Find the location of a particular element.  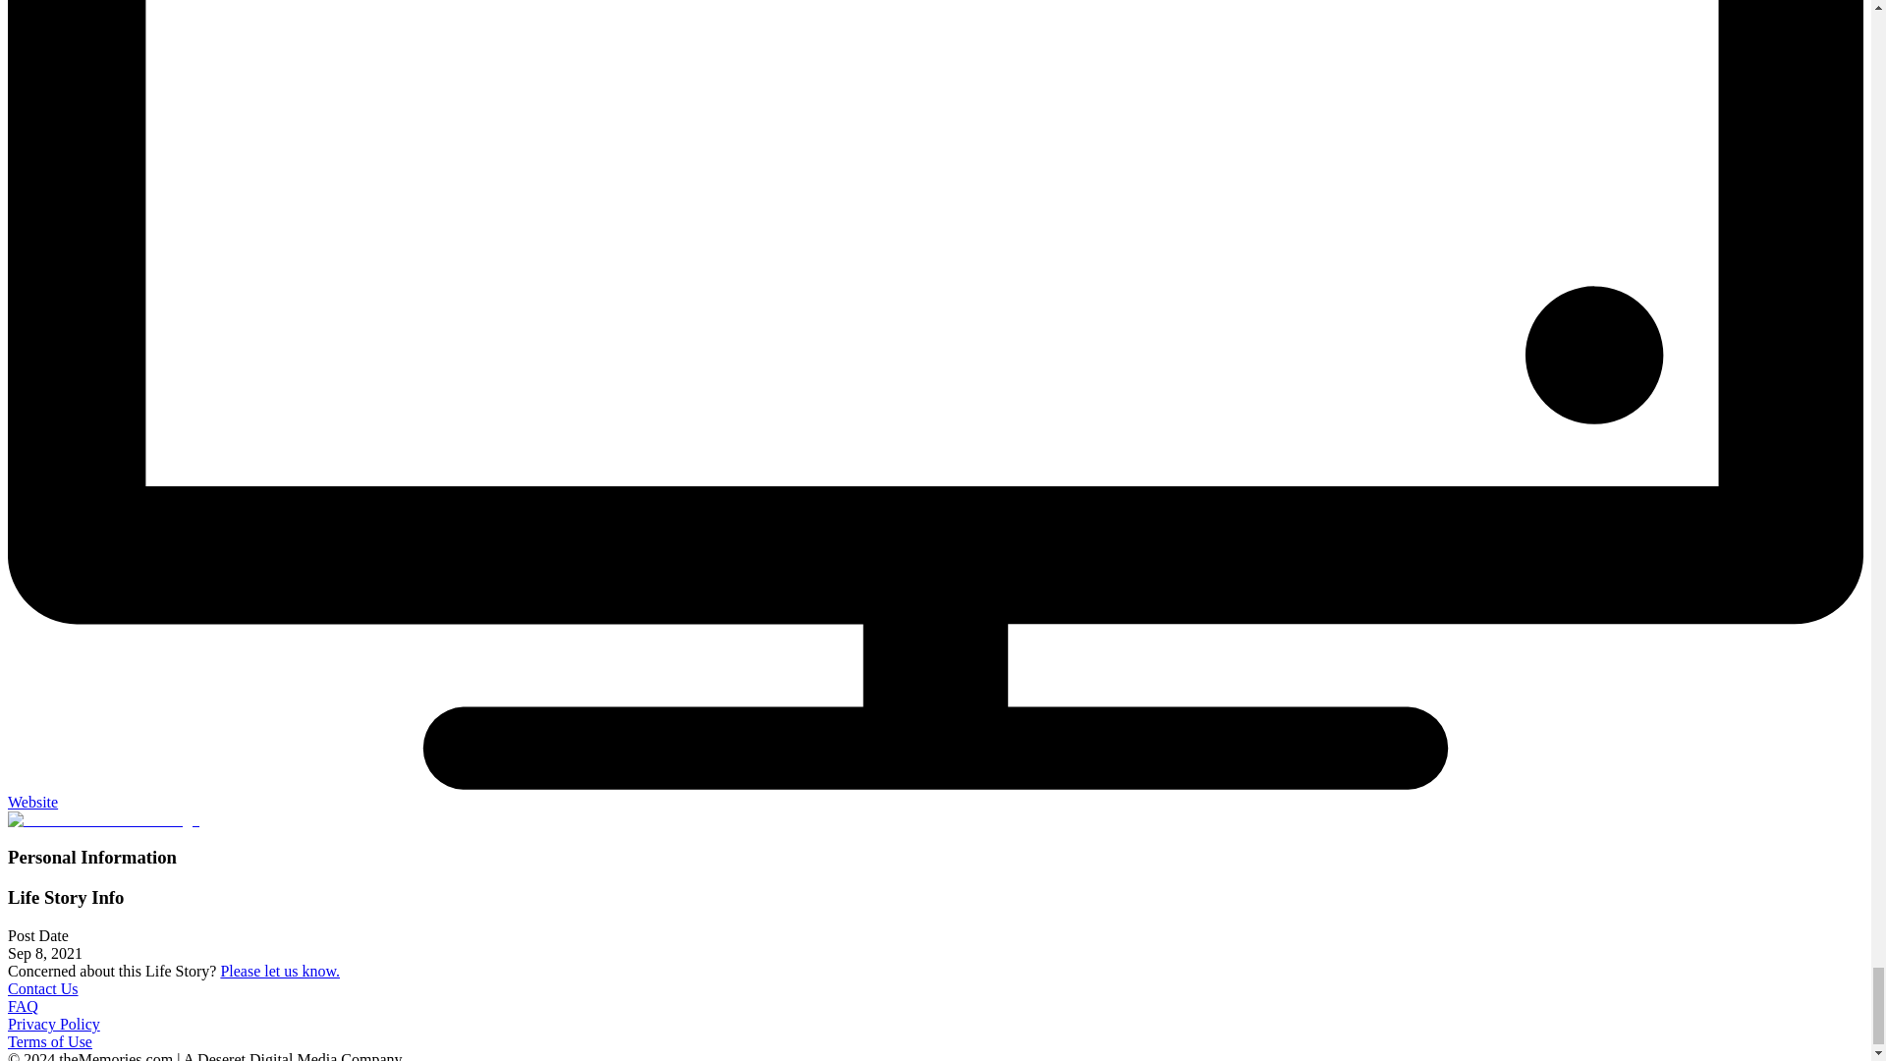

Please let us know. is located at coordinates (279, 971).